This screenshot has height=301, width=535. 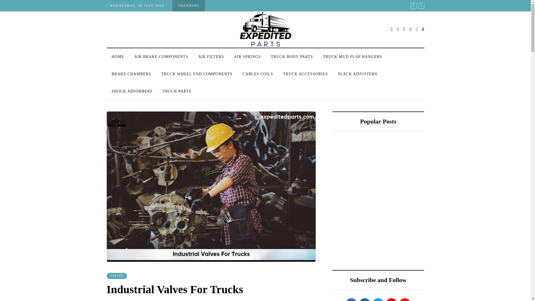 I want to click on TRUCK MUD FLAP HANGERS, so click(x=352, y=57).